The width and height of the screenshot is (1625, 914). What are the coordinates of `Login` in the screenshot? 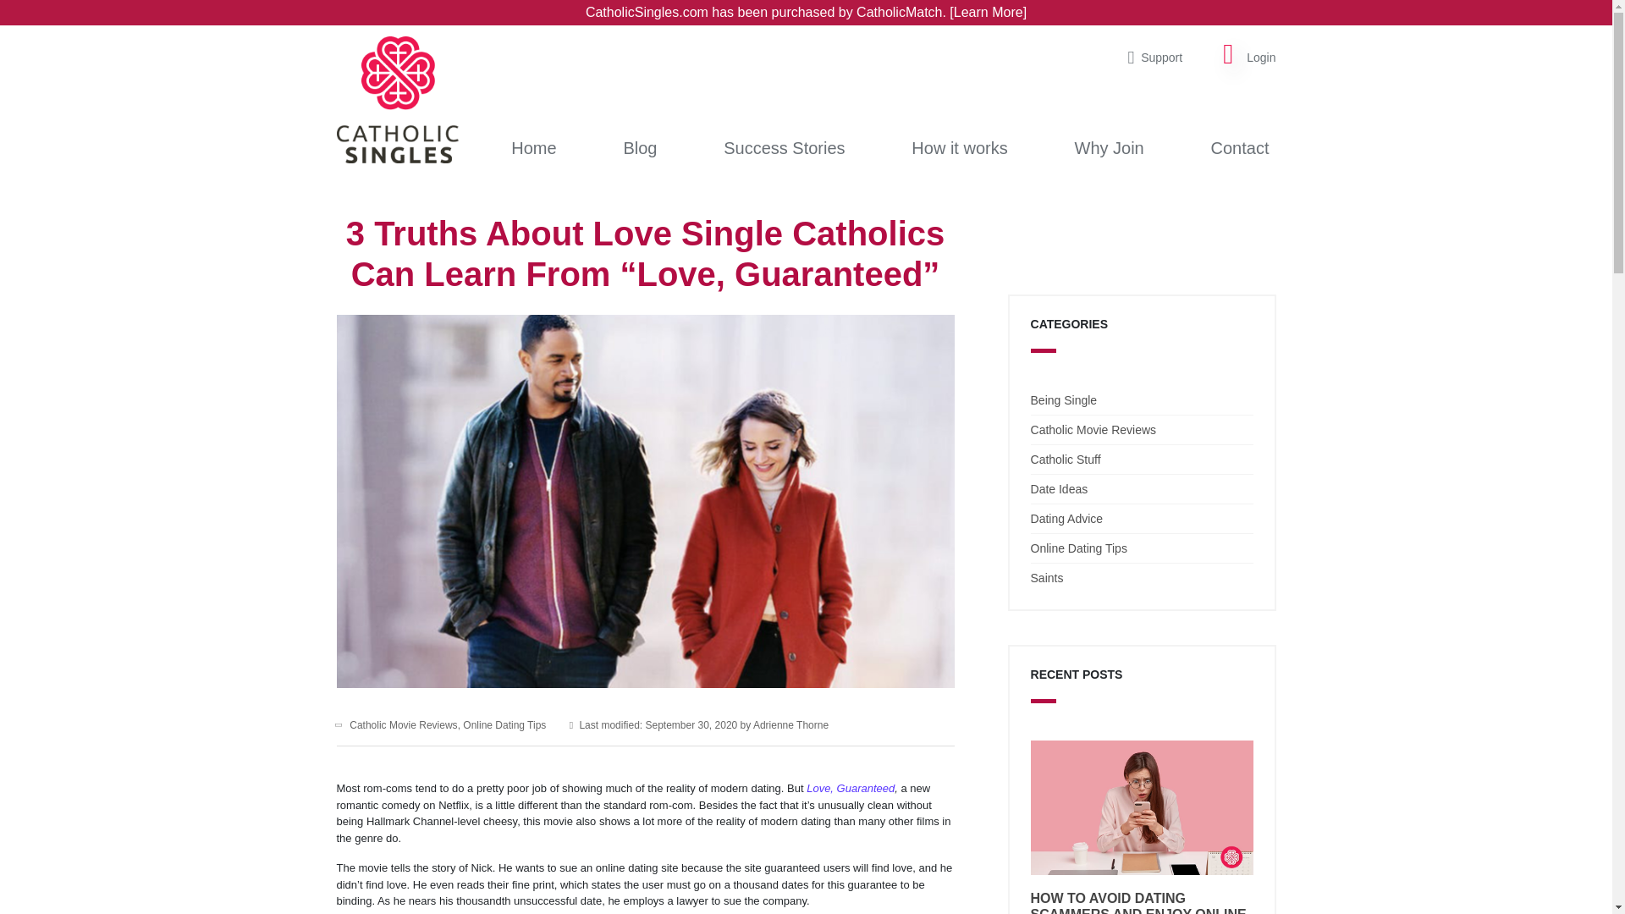 It's located at (1261, 58).